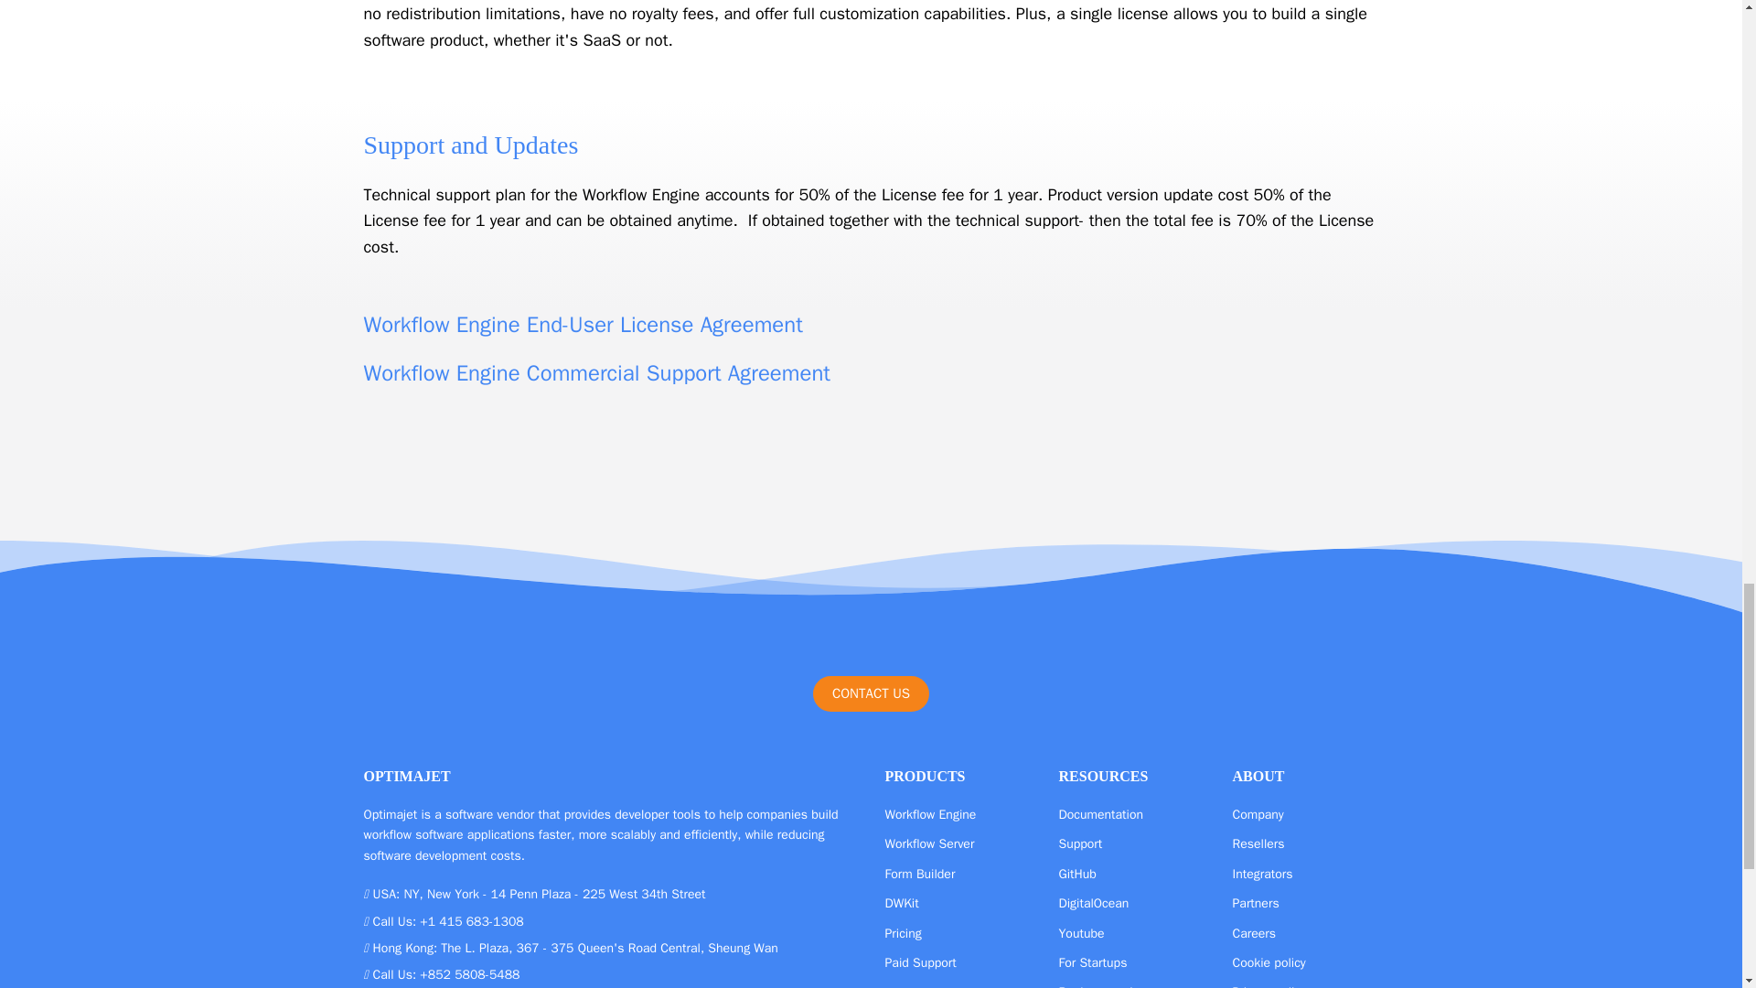 The image size is (1756, 988). What do you see at coordinates (1258, 843) in the screenshot?
I see `Resellers` at bounding box center [1258, 843].